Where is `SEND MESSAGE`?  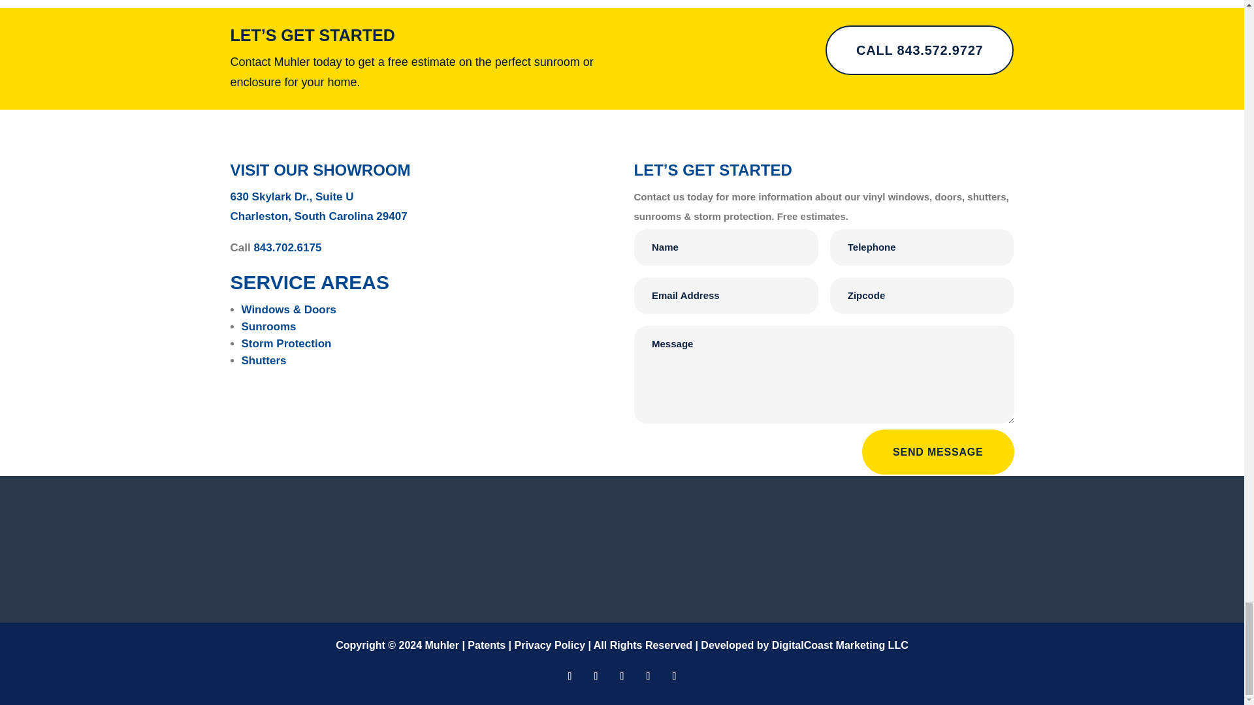
SEND MESSAGE is located at coordinates (938, 452).